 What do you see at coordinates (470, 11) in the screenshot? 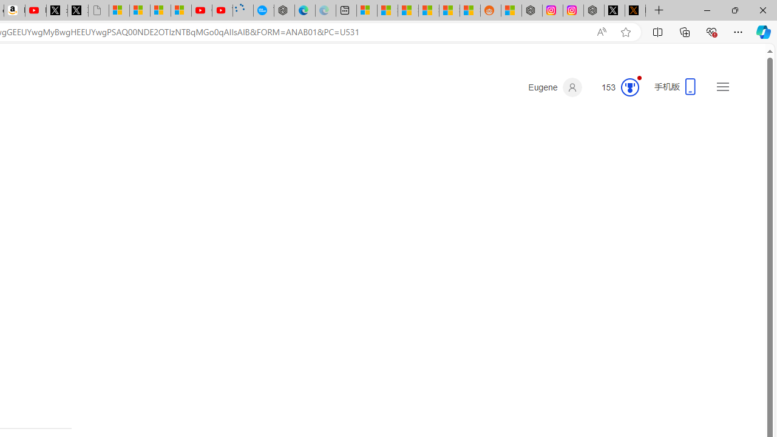
I see `Shanghai, China Weather trends | Microsoft Weather` at bounding box center [470, 11].